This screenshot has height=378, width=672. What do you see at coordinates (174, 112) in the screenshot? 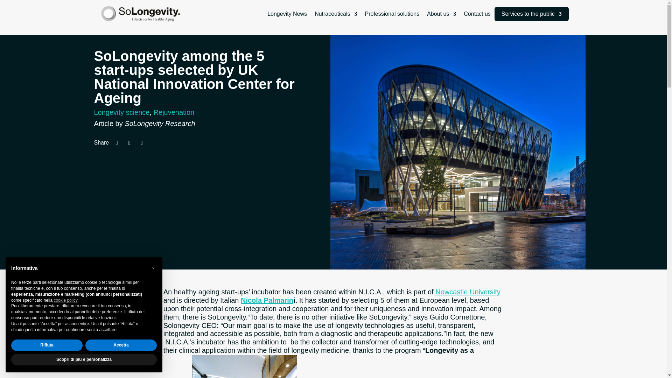
I see `Rejuvenation` at bounding box center [174, 112].